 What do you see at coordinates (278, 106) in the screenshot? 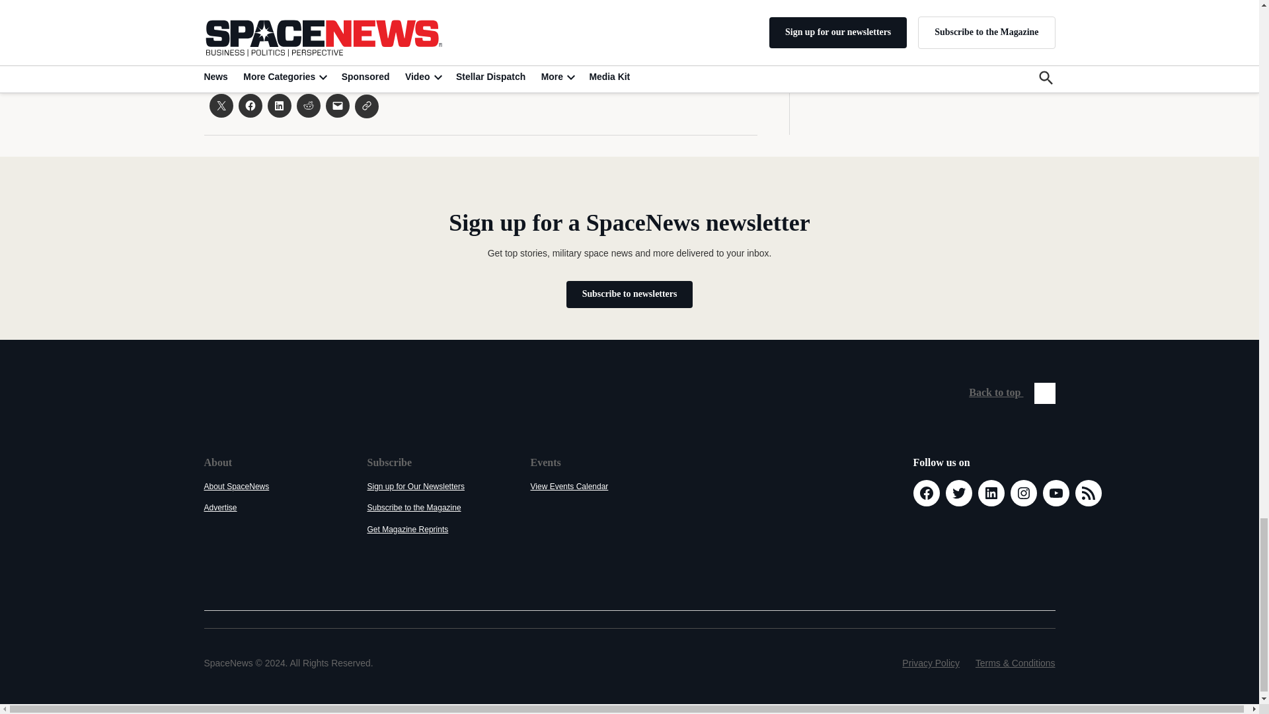
I see `Click to share on LinkedIn` at bounding box center [278, 106].